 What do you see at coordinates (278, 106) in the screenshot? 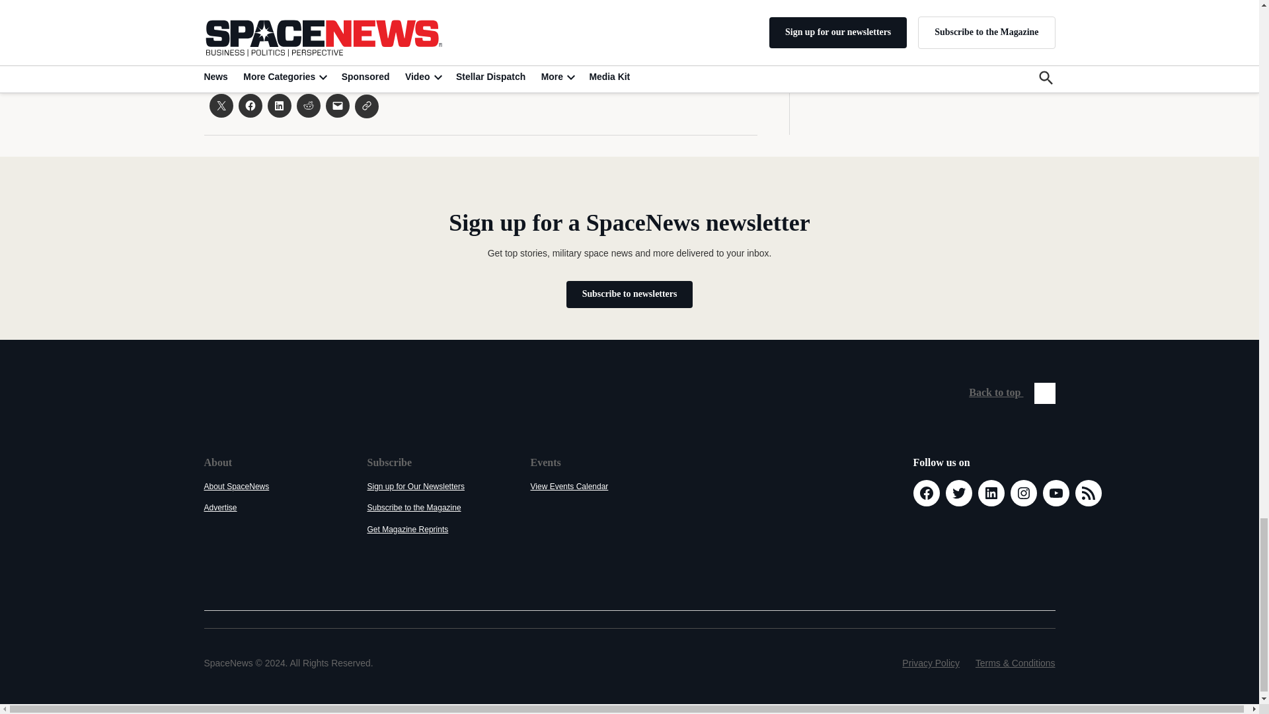
I see `Click to share on LinkedIn` at bounding box center [278, 106].